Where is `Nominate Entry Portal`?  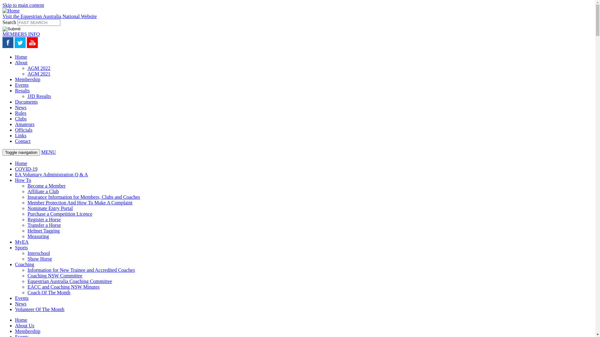
Nominate Entry Portal is located at coordinates (50, 208).